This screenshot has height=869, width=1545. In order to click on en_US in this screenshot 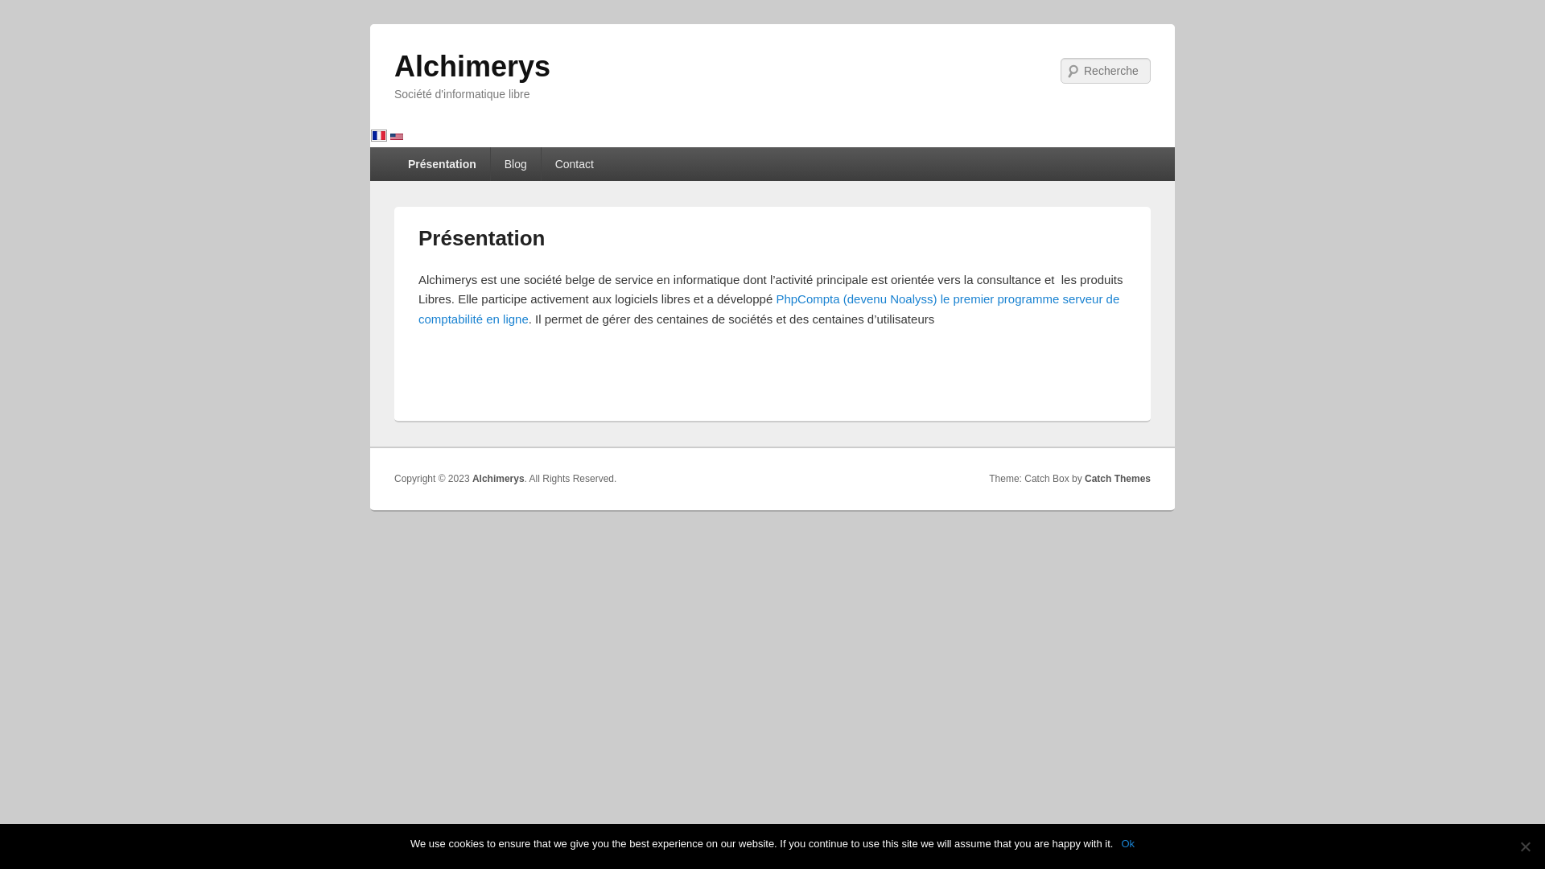, I will do `click(397, 138)`.